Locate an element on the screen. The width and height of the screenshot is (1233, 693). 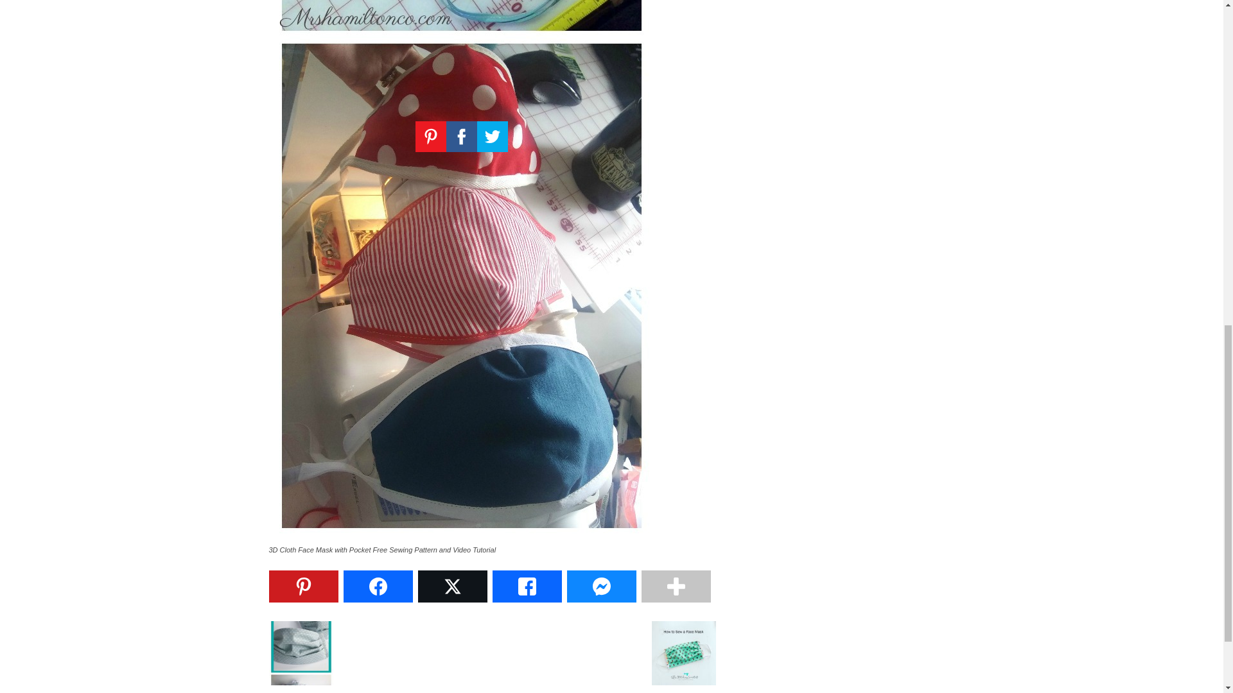
Share on Twitter is located at coordinates (452, 586).